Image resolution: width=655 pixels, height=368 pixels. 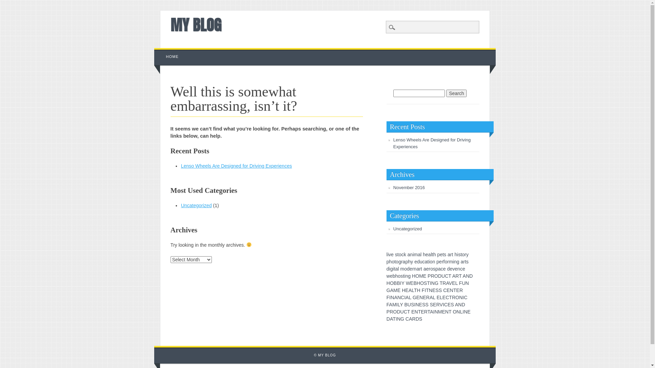 I want to click on k, so click(x=405, y=255).